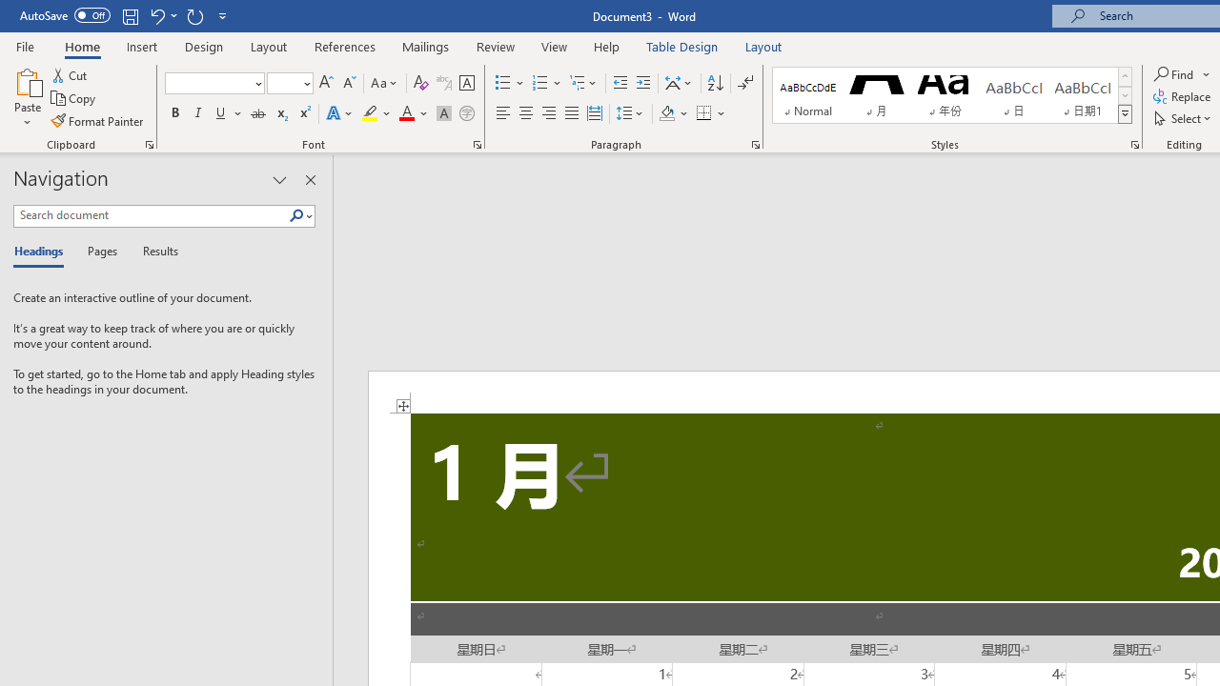 Image resolution: width=1220 pixels, height=686 pixels. I want to click on Character Border, so click(466, 84).